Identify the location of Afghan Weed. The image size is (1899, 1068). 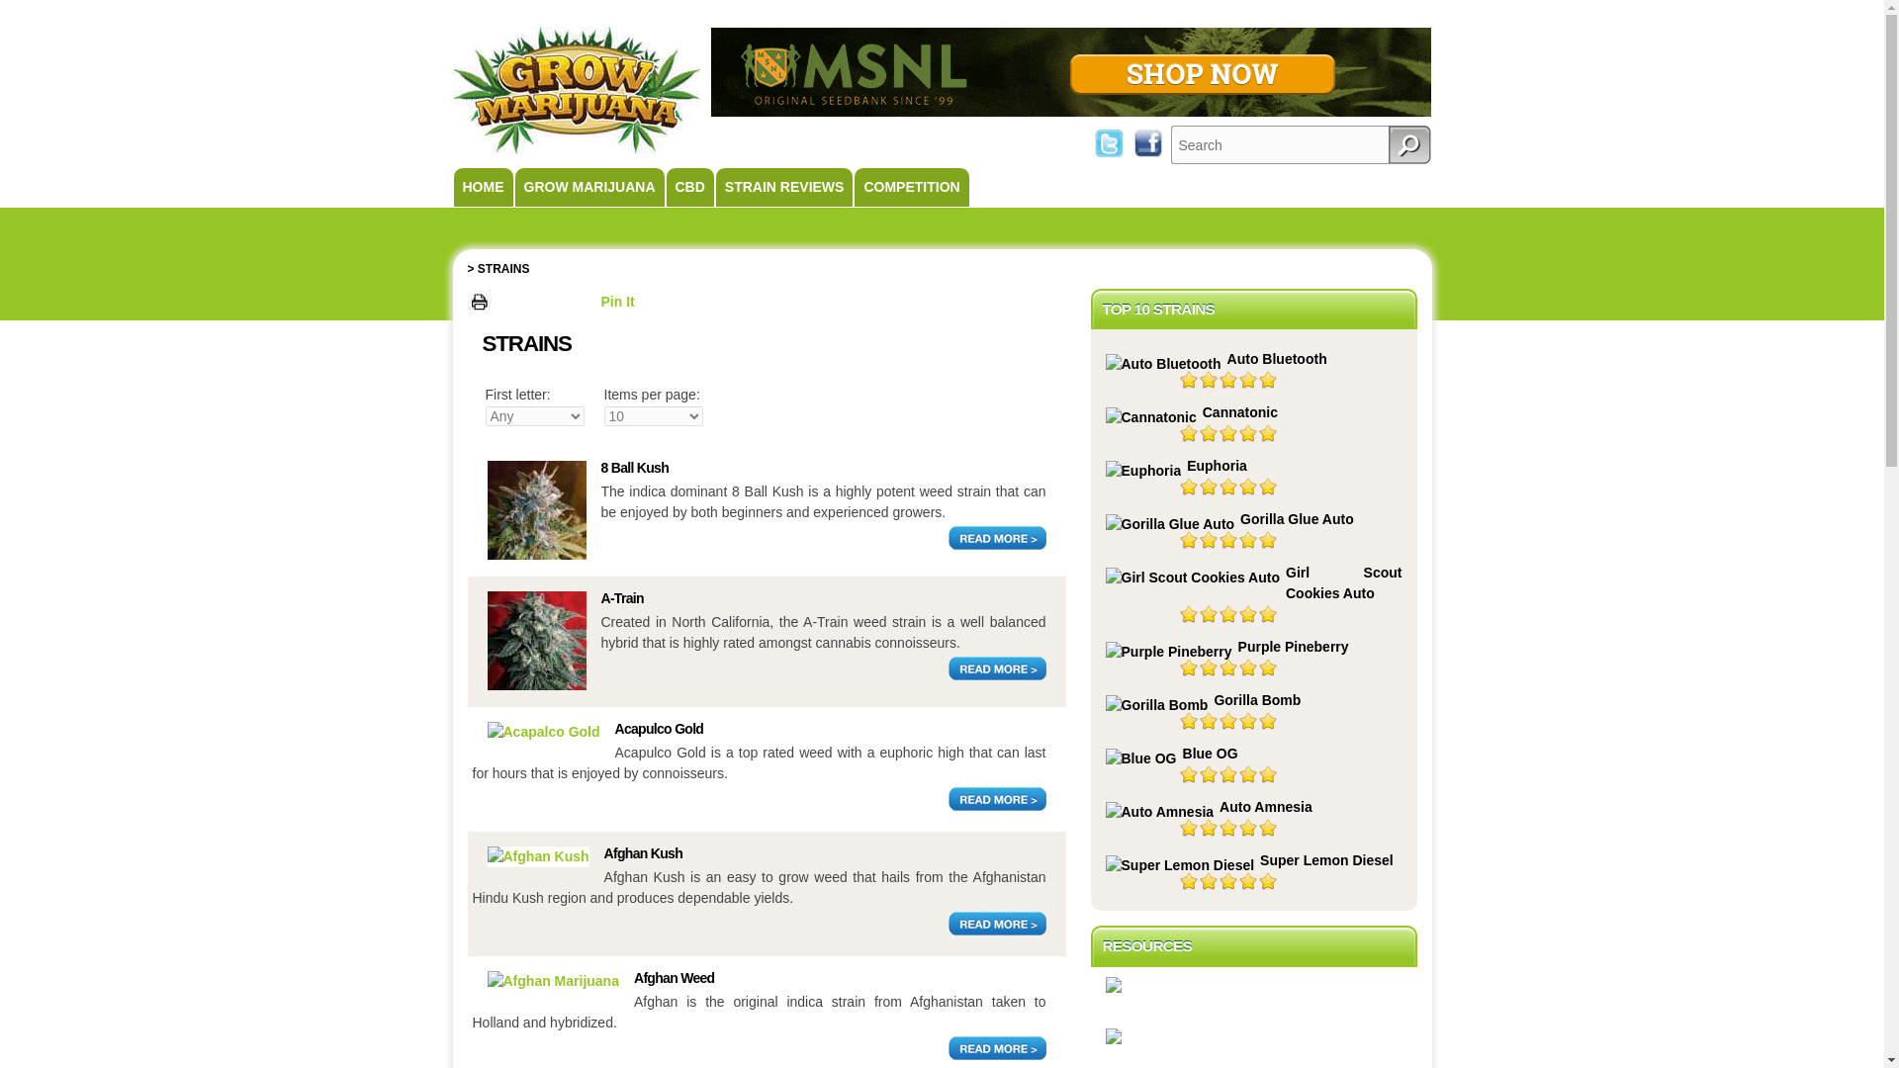
(675, 977).